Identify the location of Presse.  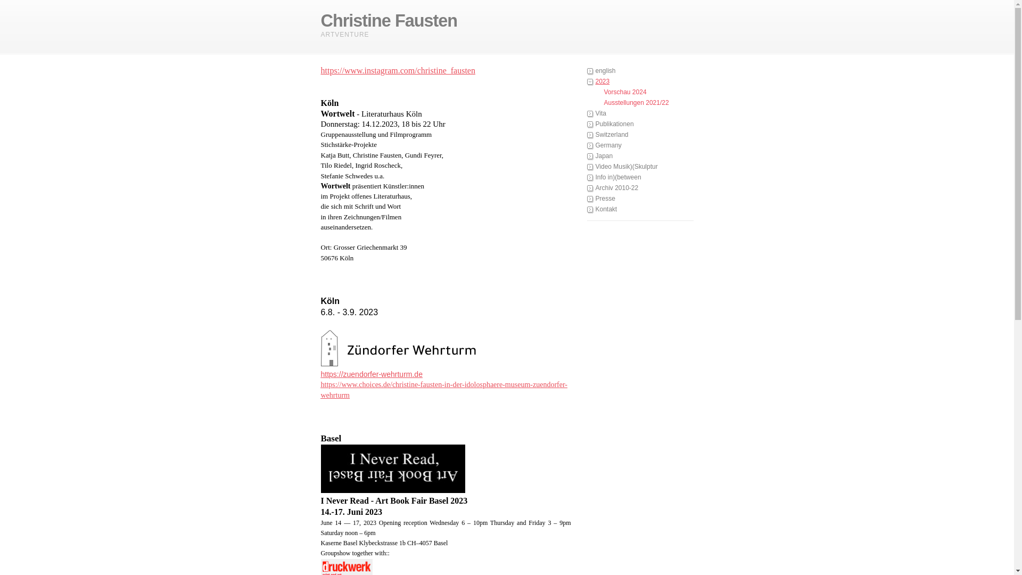
(640, 199).